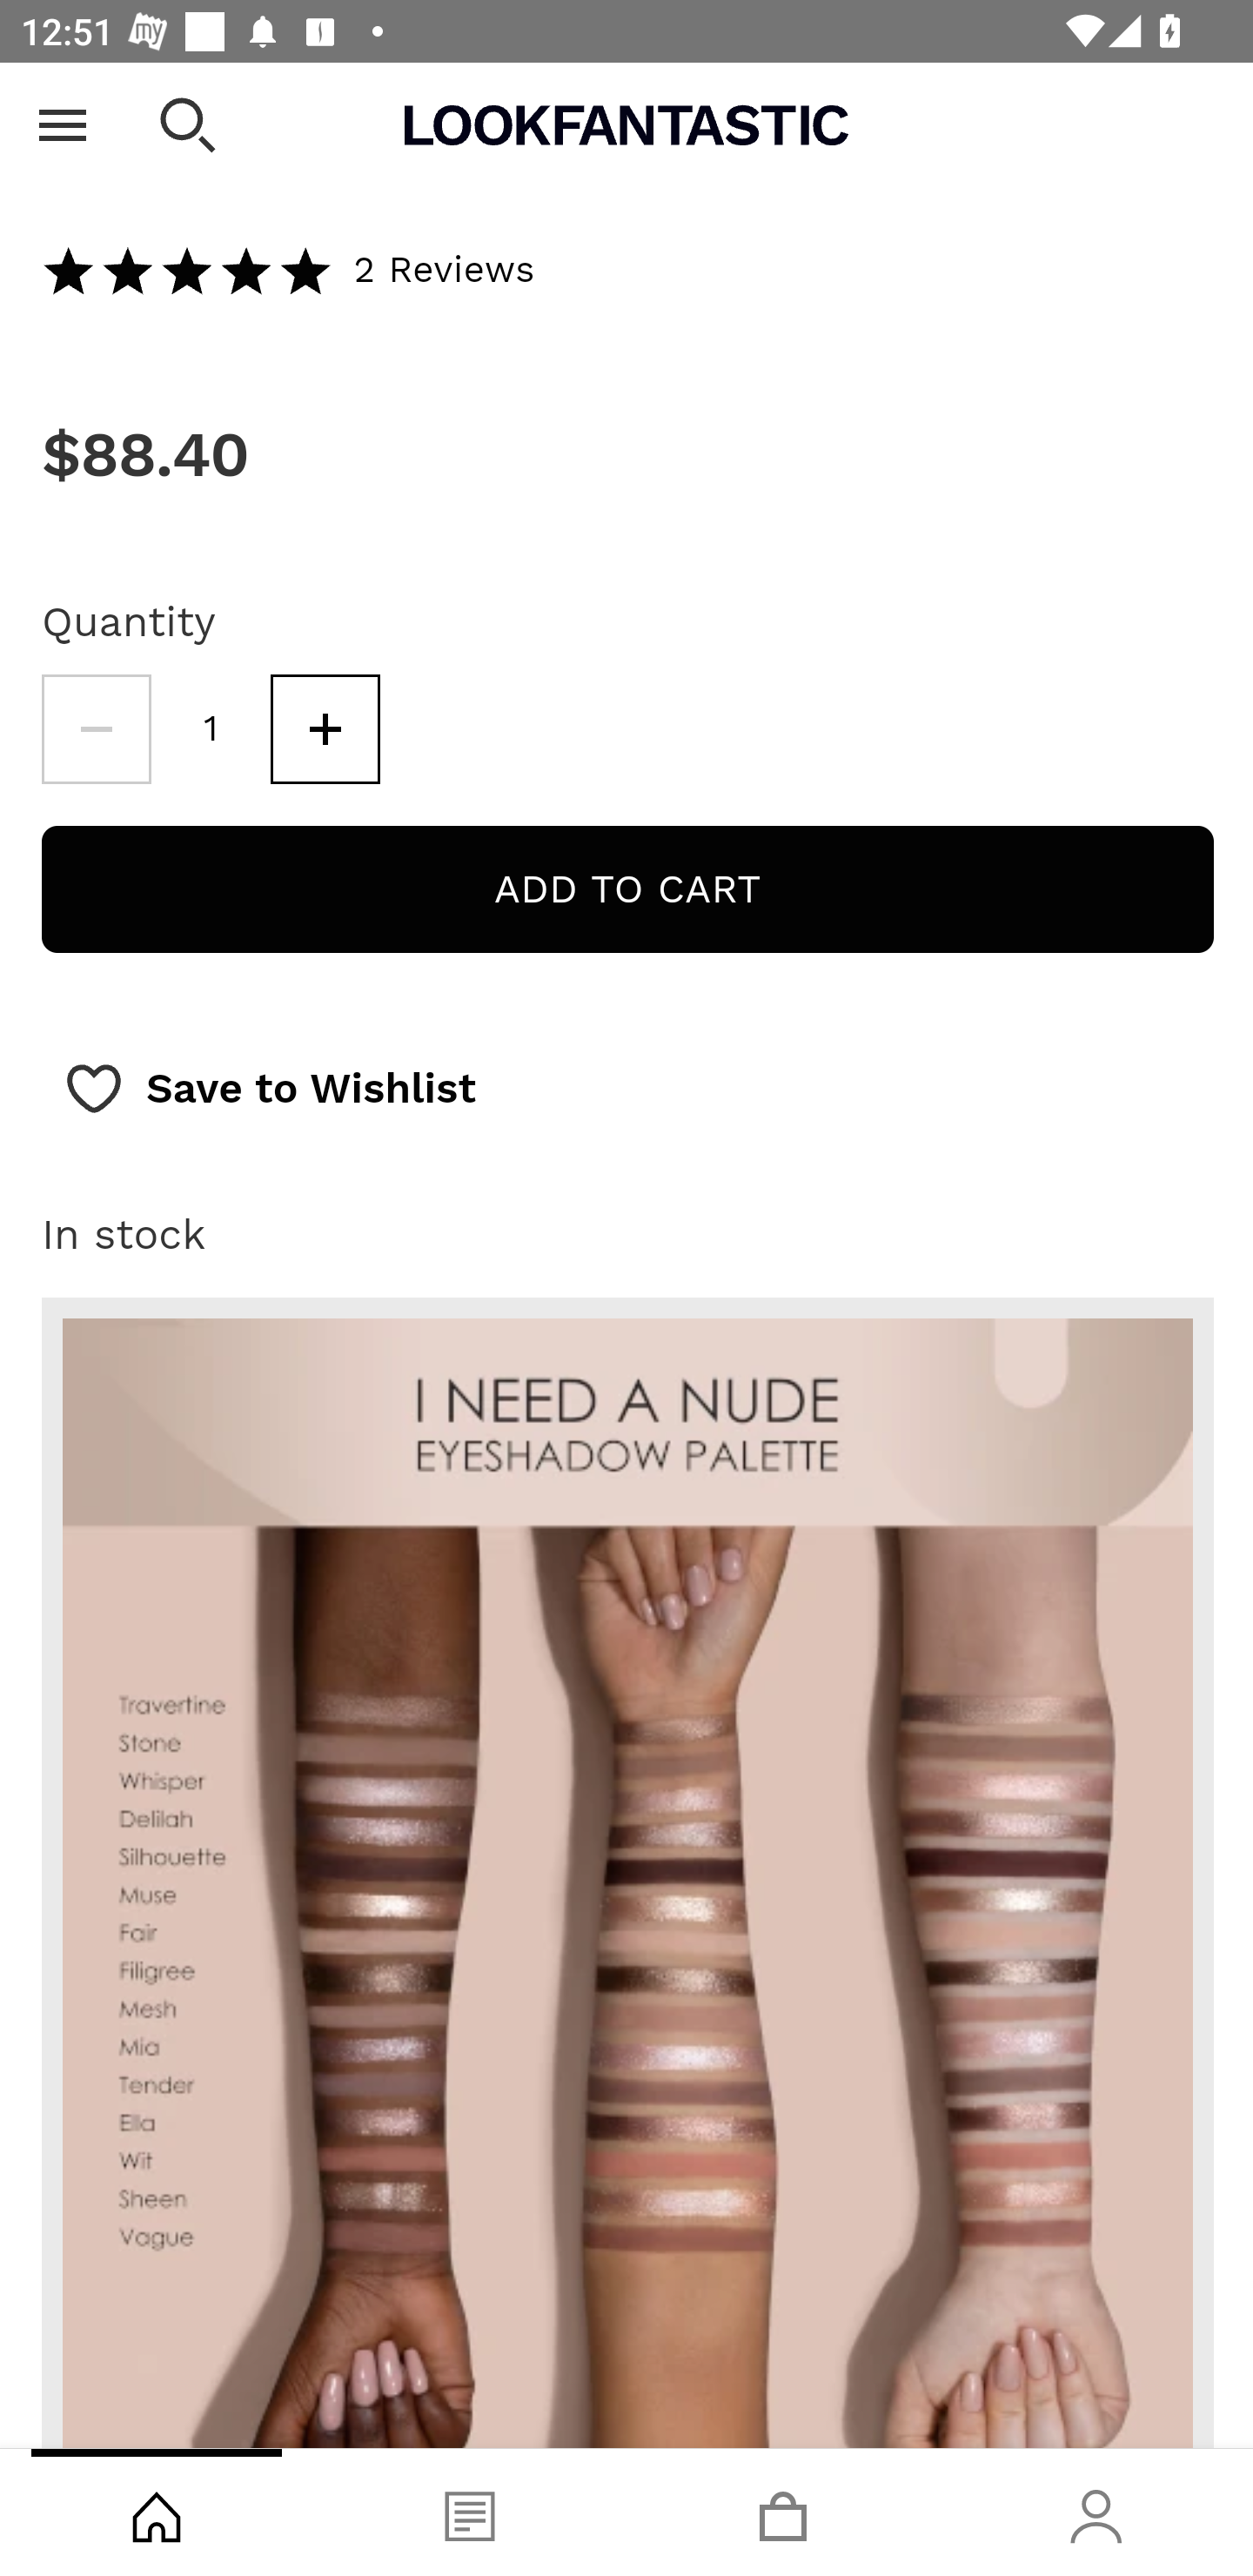 The height and width of the screenshot is (2576, 1253). I want to click on Shop, tab, 1 of 4, so click(157, 2512).